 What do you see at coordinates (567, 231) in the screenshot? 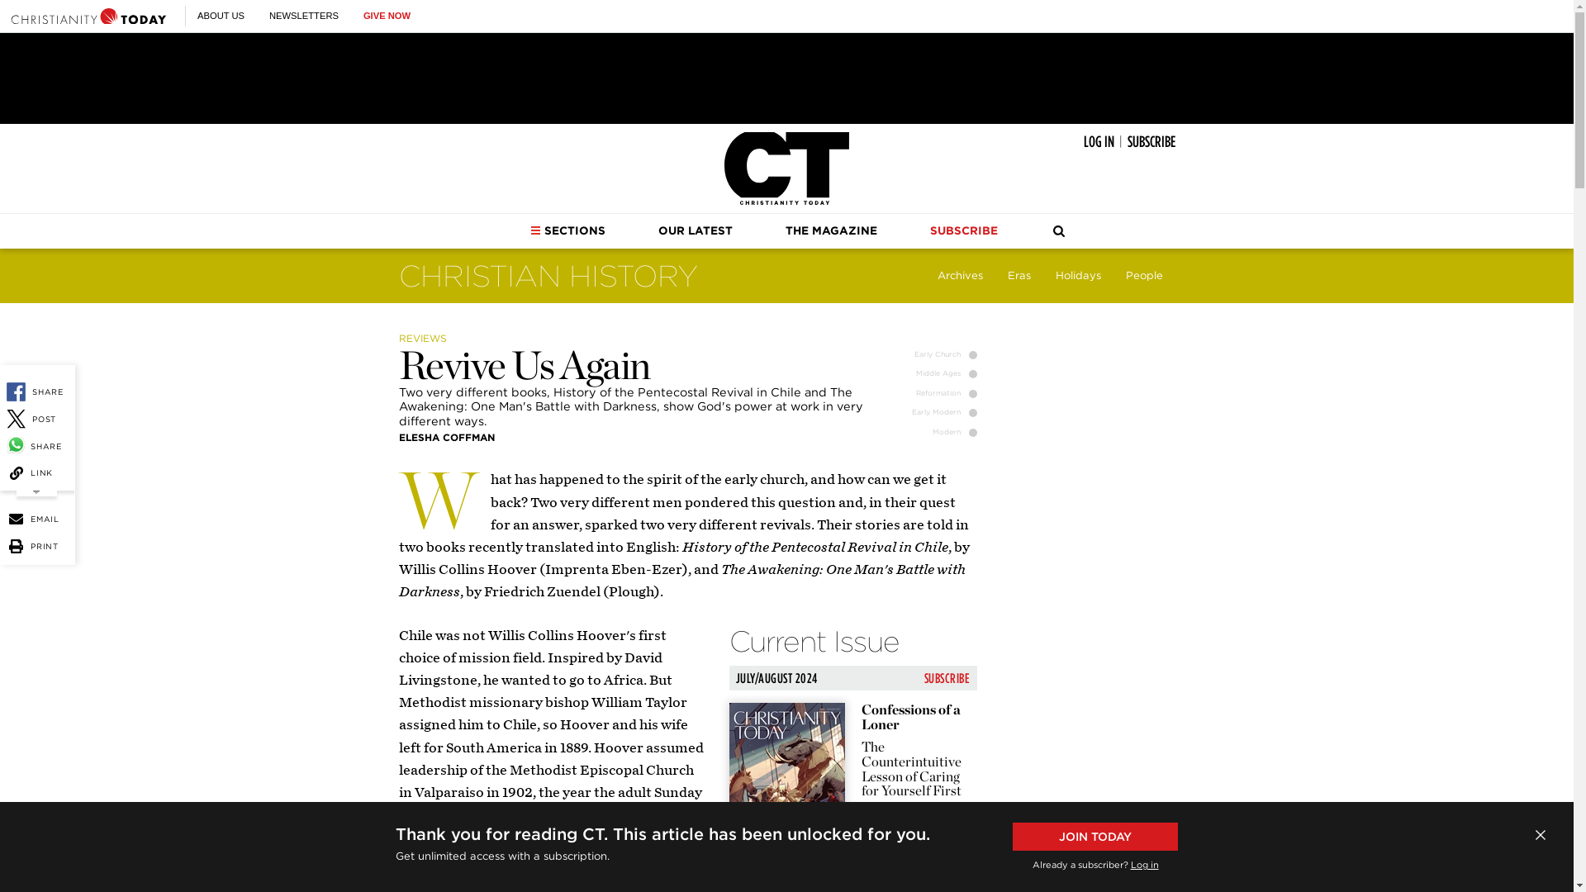
I see `SECTIONS` at bounding box center [567, 231].